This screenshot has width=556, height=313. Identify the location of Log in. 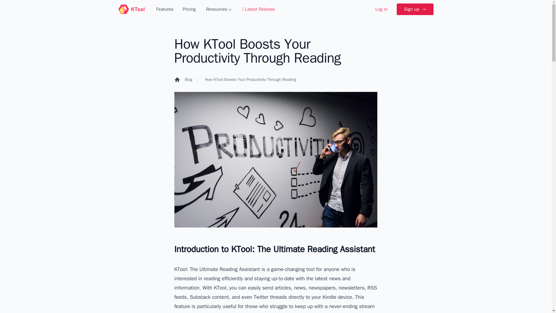
(381, 9).